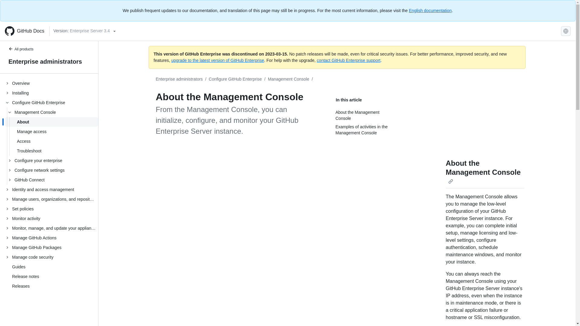  Describe the element at coordinates (235, 79) in the screenshot. I see `Configure GitHub Enterprise` at that location.